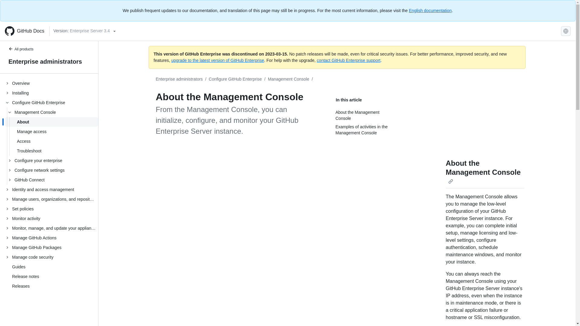  Describe the element at coordinates (235, 79) in the screenshot. I see `Configure GitHub Enterprise` at that location.